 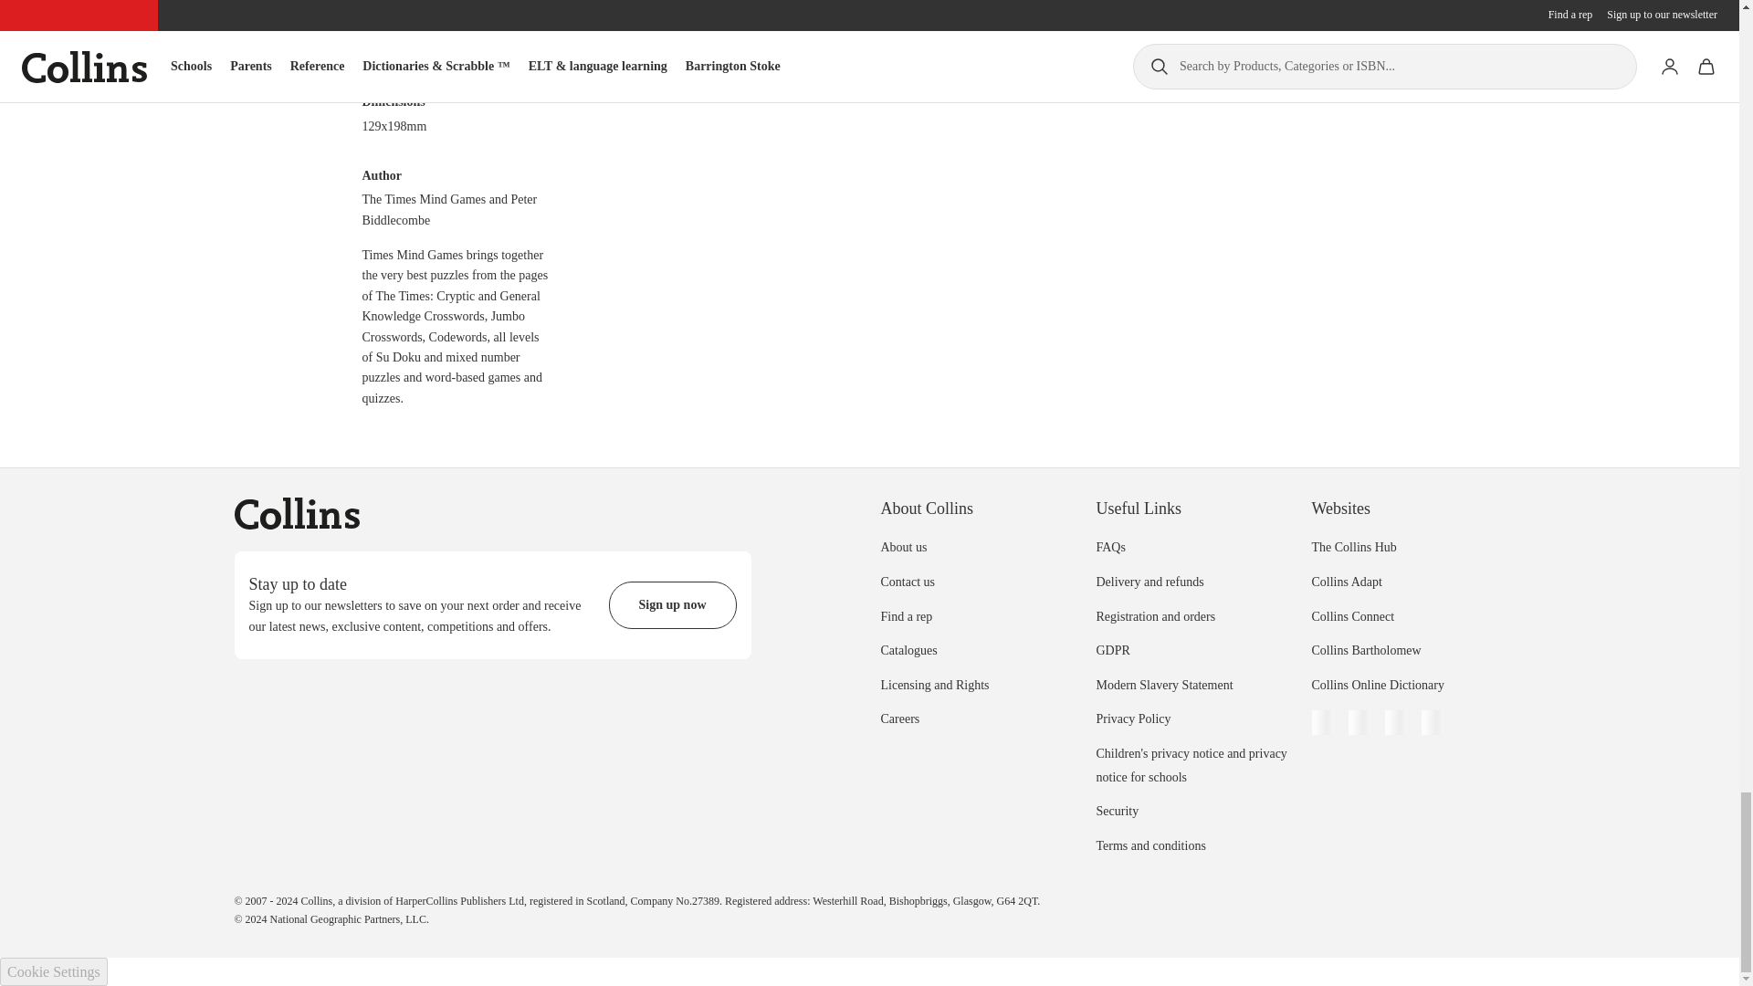 I want to click on Security, so click(x=1117, y=811).